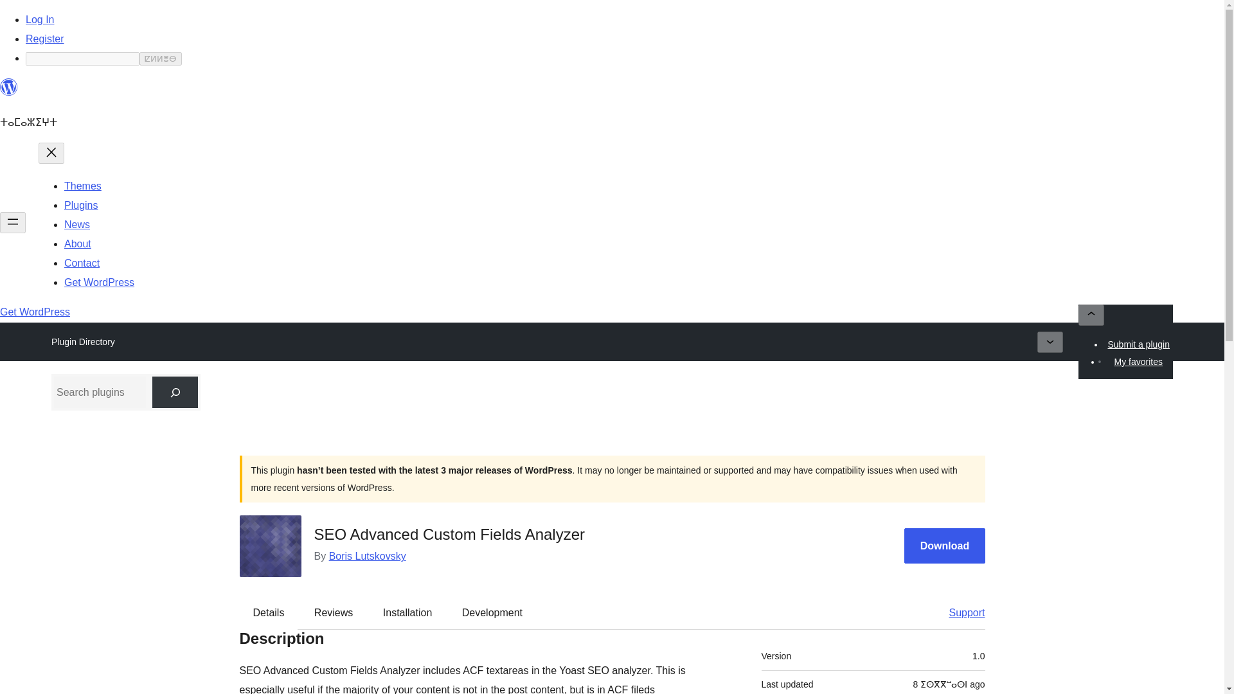  What do you see at coordinates (82, 262) in the screenshot?
I see `Contact` at bounding box center [82, 262].